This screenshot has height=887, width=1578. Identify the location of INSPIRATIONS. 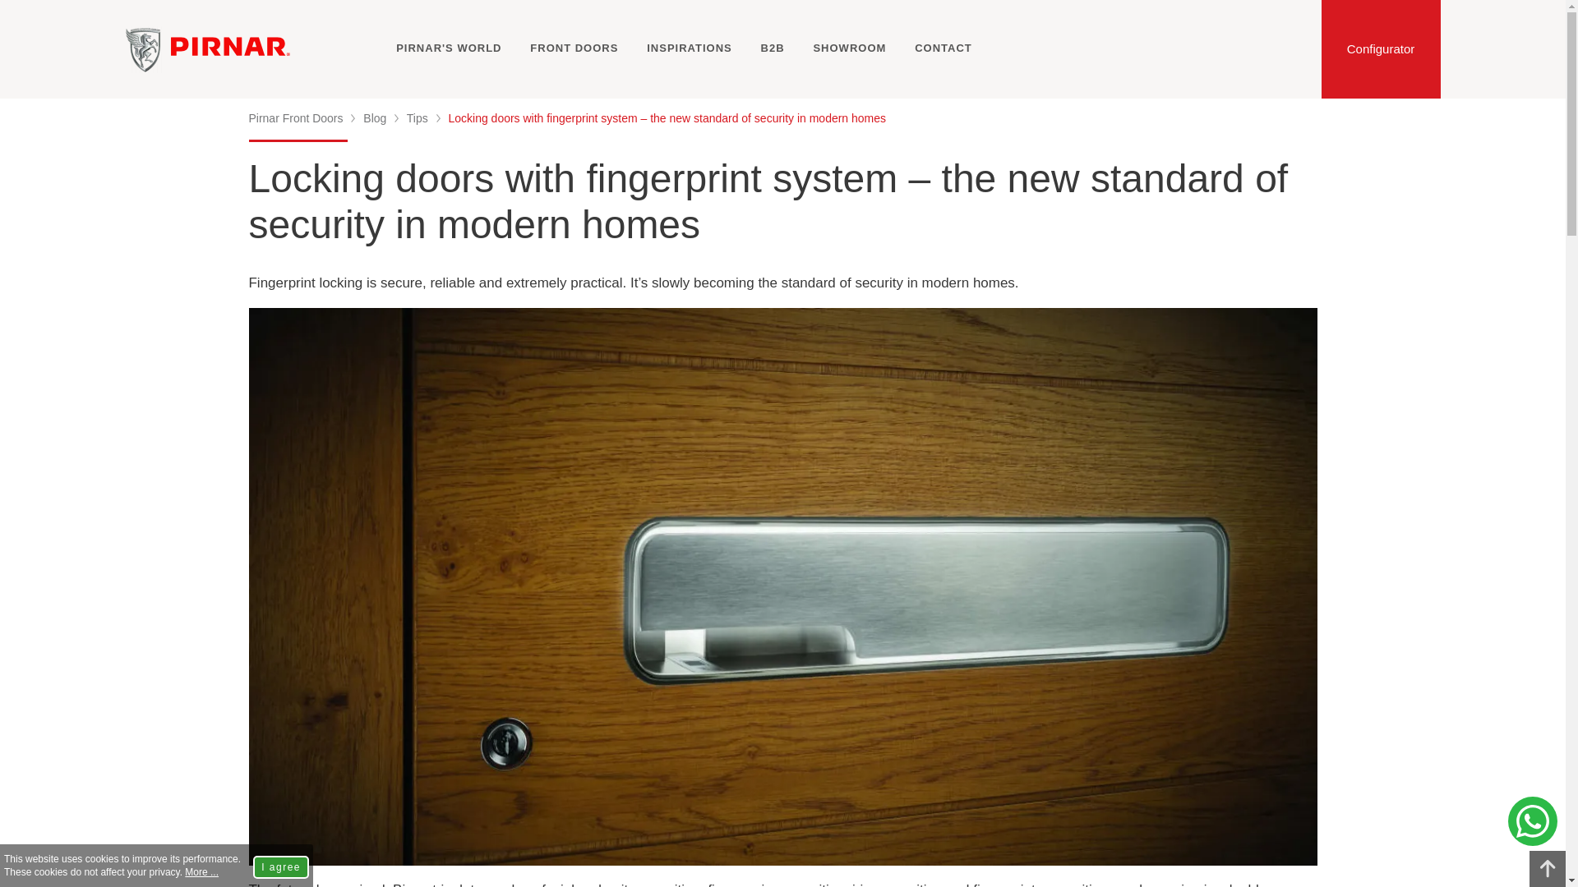
(689, 48).